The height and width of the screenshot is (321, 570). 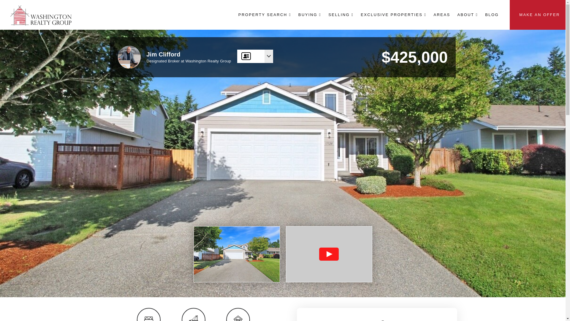 I want to click on ABOUT, so click(x=468, y=15).